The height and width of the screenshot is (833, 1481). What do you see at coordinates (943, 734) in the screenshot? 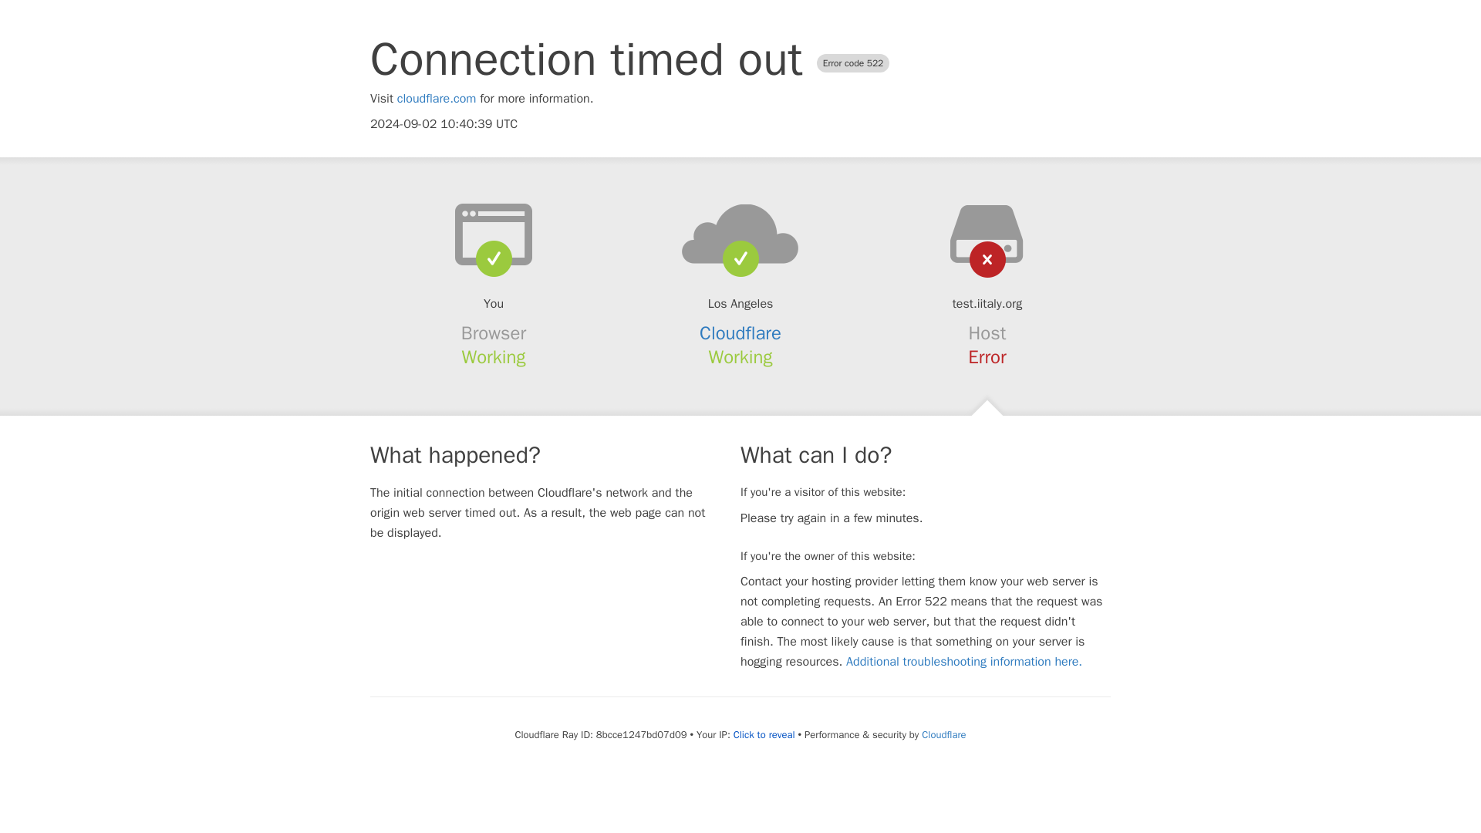
I see `Cloudflare` at bounding box center [943, 734].